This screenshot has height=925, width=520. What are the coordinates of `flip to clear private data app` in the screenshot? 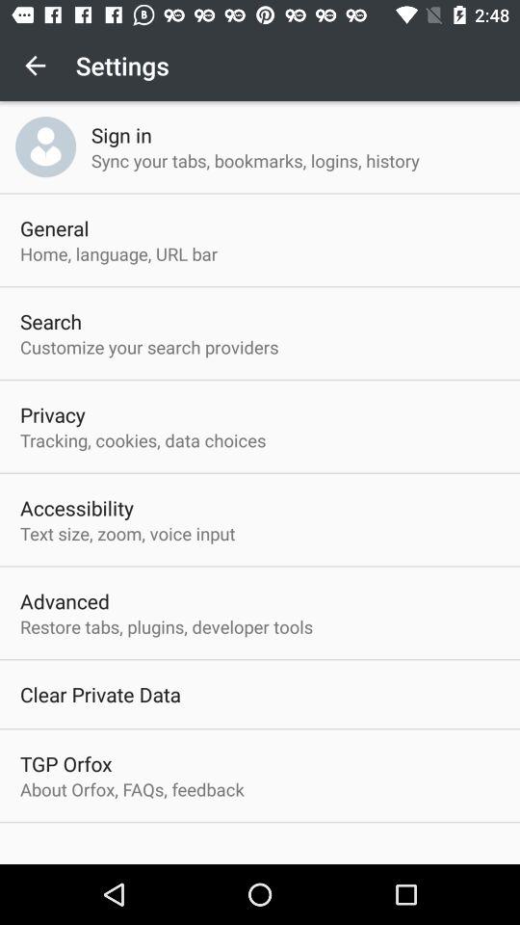 It's located at (100, 694).